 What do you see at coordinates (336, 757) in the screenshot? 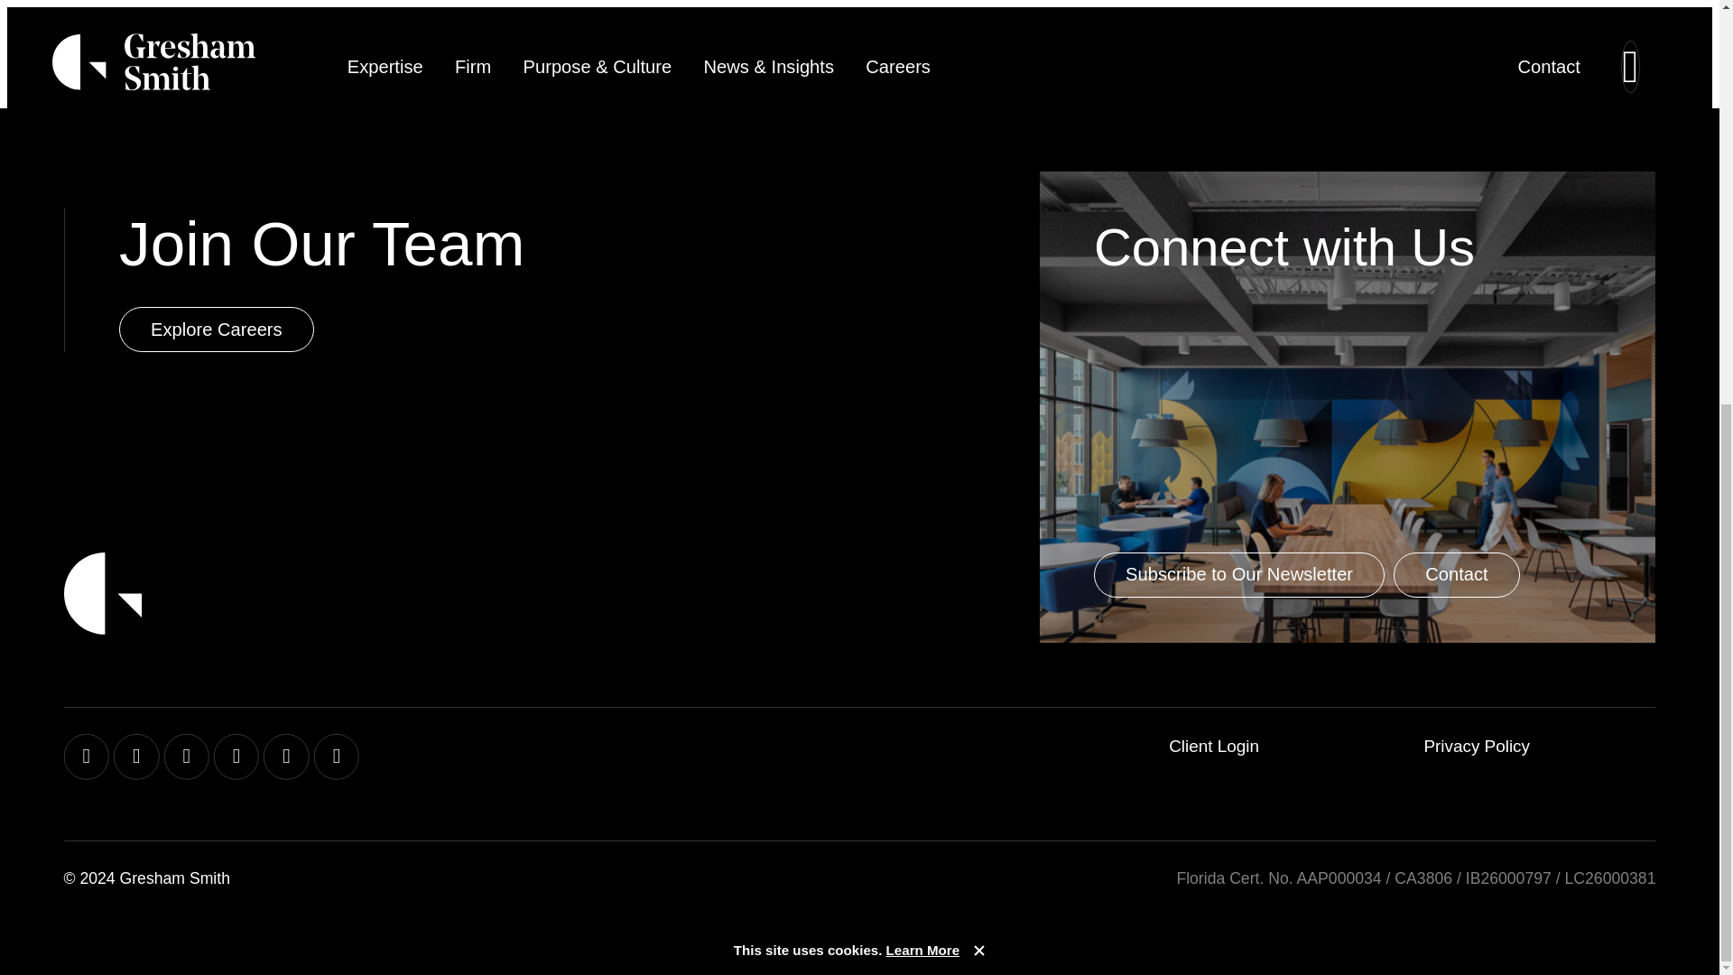
I see `YouTube` at bounding box center [336, 757].